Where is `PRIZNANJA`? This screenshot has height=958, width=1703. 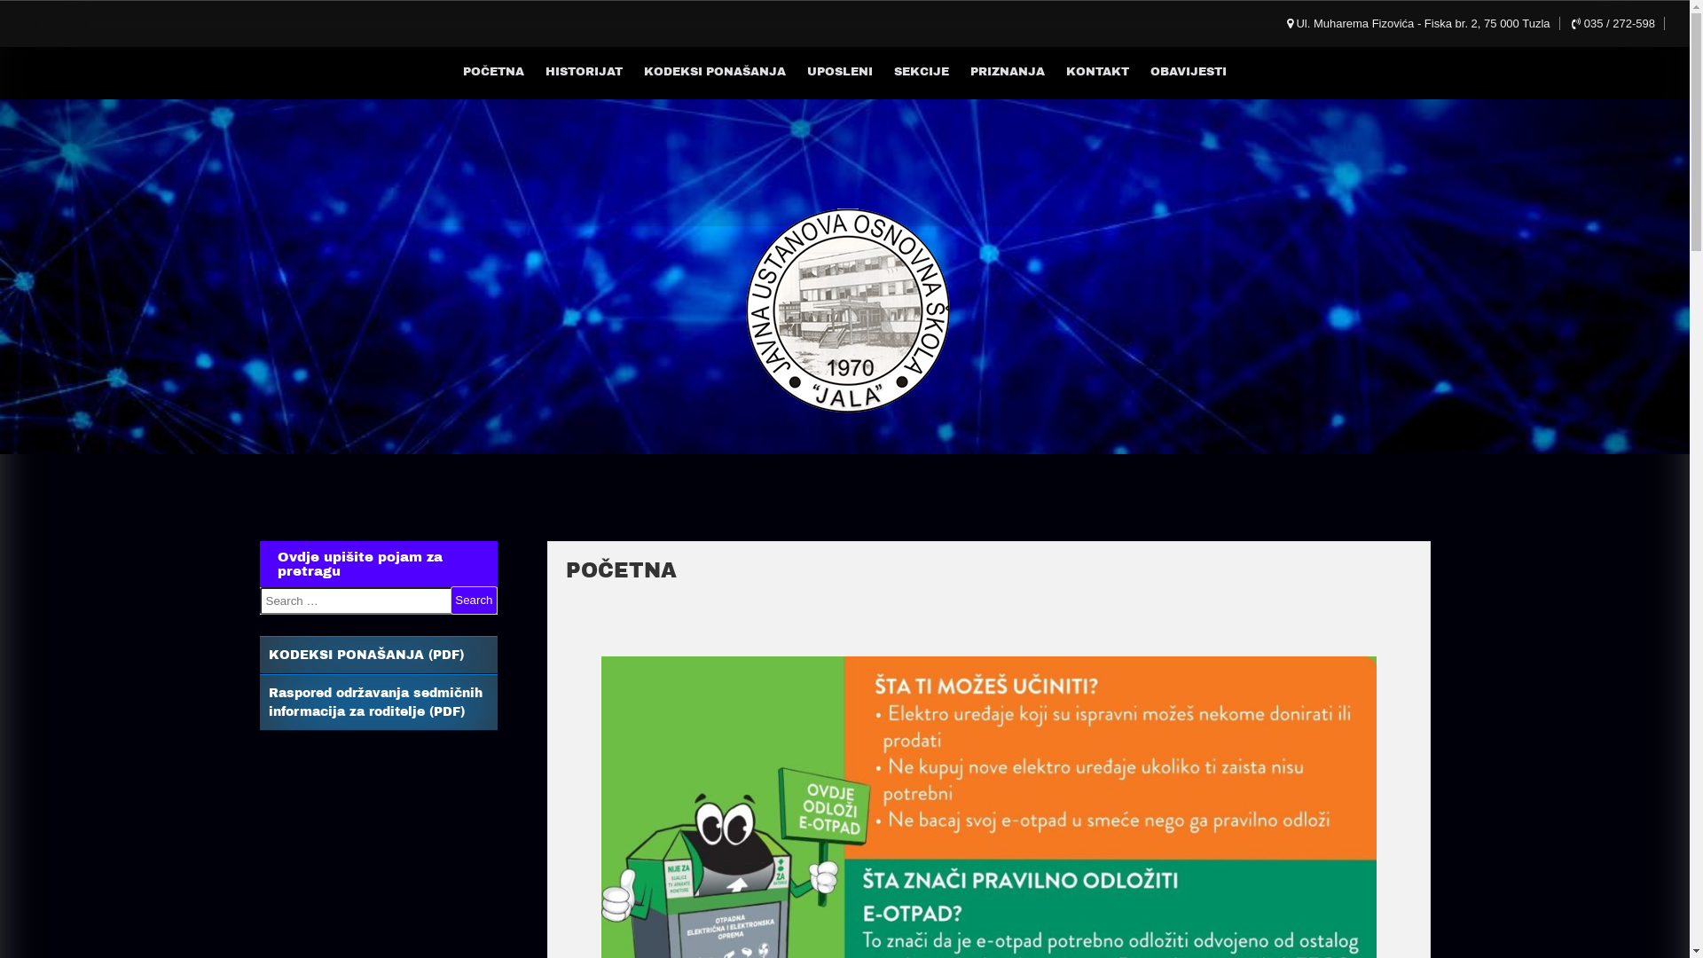
PRIZNANJA is located at coordinates (1008, 72).